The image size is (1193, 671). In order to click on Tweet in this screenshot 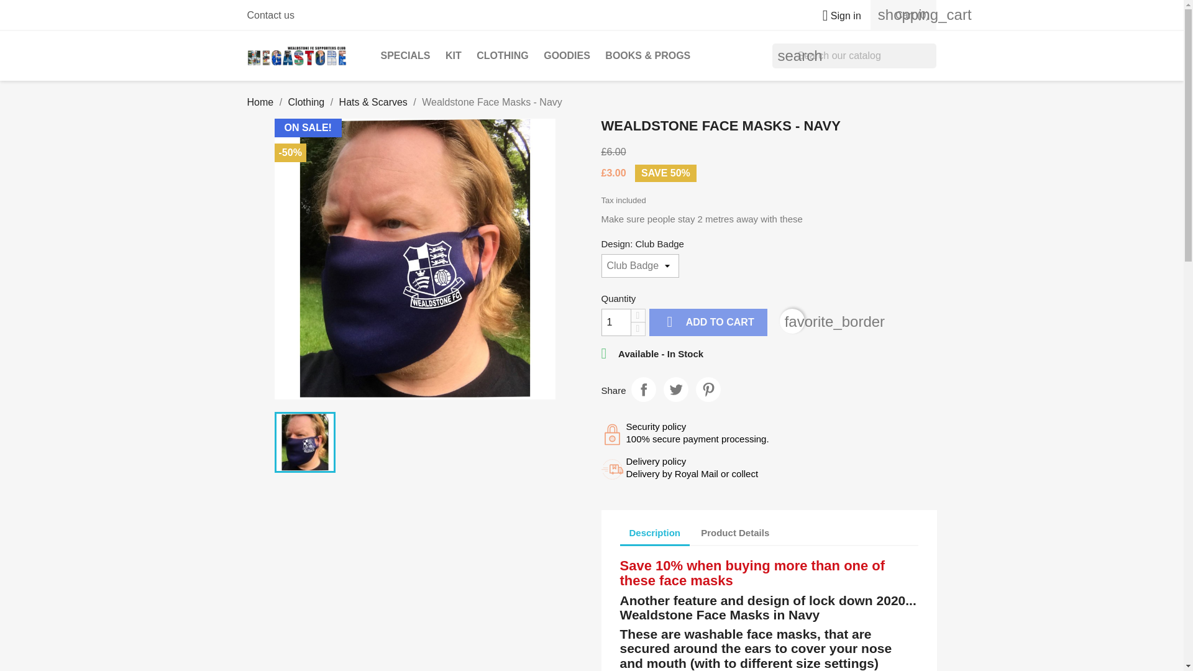, I will do `click(675, 389)`.